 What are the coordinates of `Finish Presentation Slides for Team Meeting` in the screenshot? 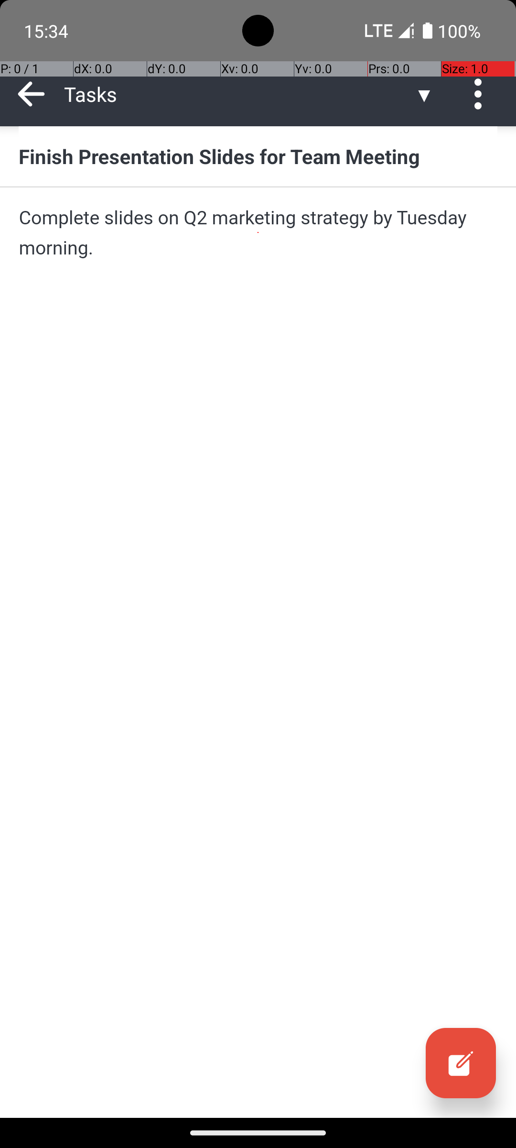 It's located at (258, 156).